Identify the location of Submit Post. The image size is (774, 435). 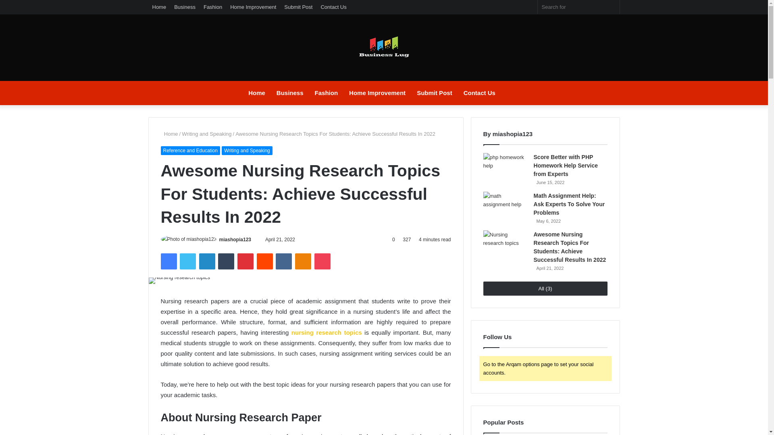
(435, 93).